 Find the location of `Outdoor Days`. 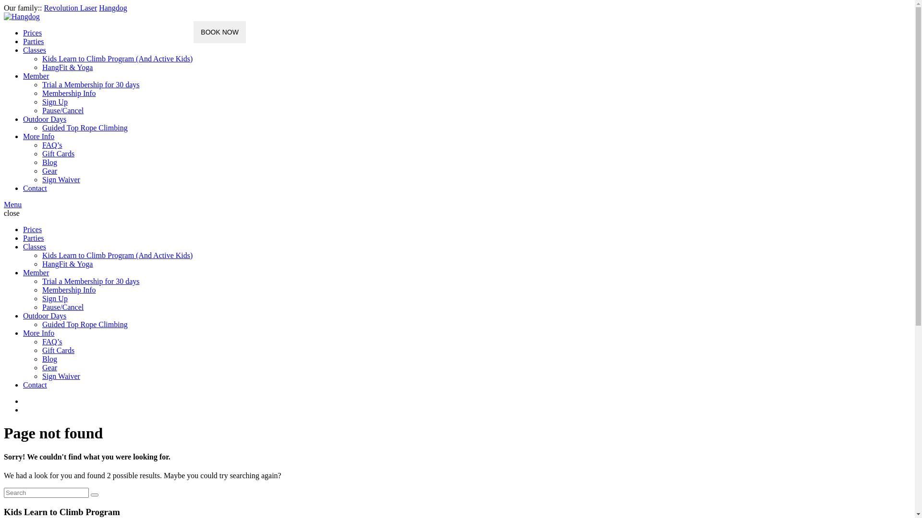

Outdoor Days is located at coordinates (45, 119).